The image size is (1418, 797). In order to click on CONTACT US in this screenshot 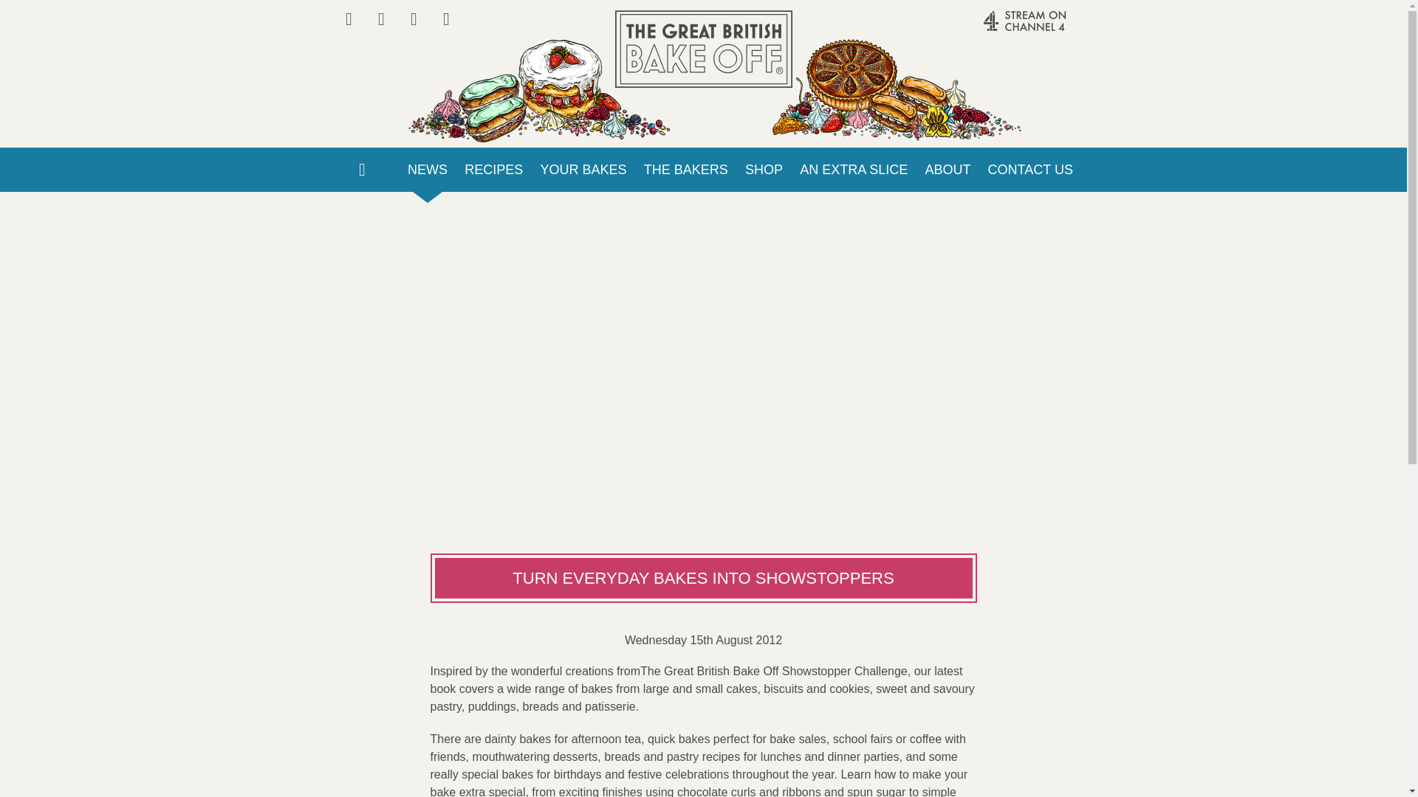, I will do `click(1030, 170)`.